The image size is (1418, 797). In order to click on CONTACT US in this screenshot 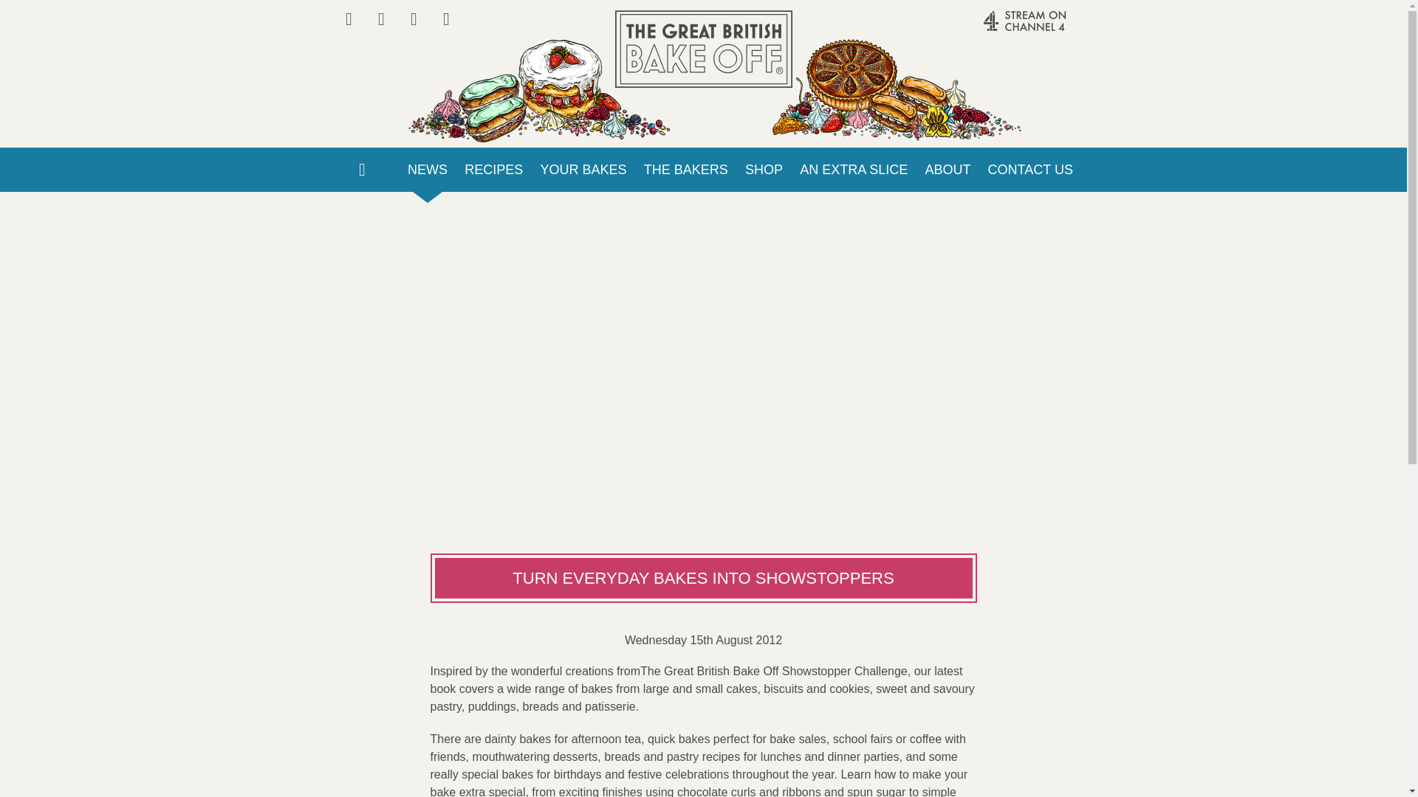, I will do `click(1030, 170)`.